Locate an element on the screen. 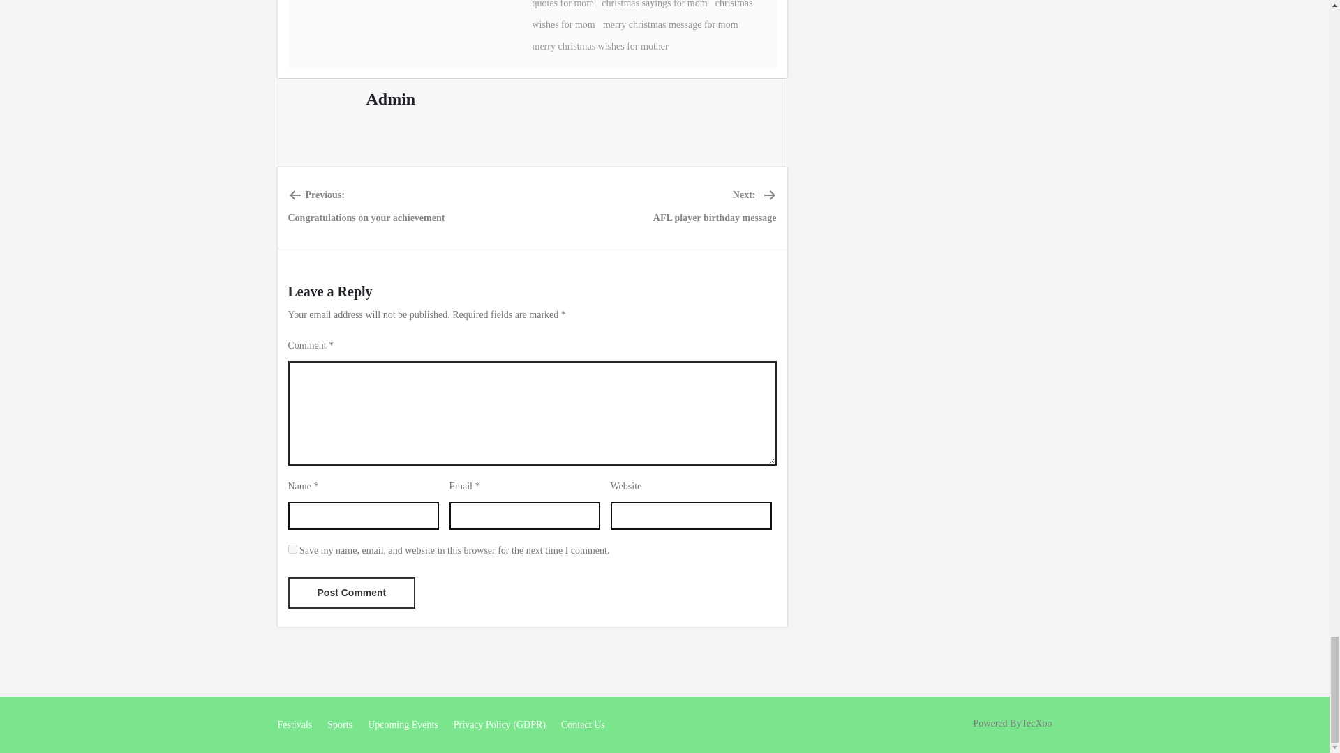 This screenshot has width=1340, height=753. yes is located at coordinates (292, 548).